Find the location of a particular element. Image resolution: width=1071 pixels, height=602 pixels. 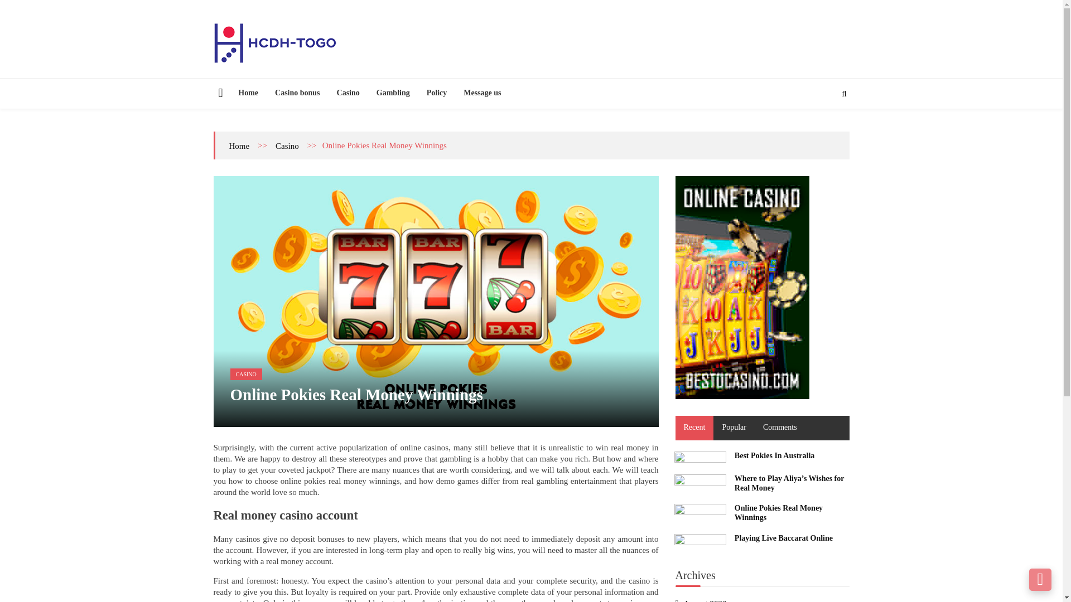

Casino is located at coordinates (348, 93).